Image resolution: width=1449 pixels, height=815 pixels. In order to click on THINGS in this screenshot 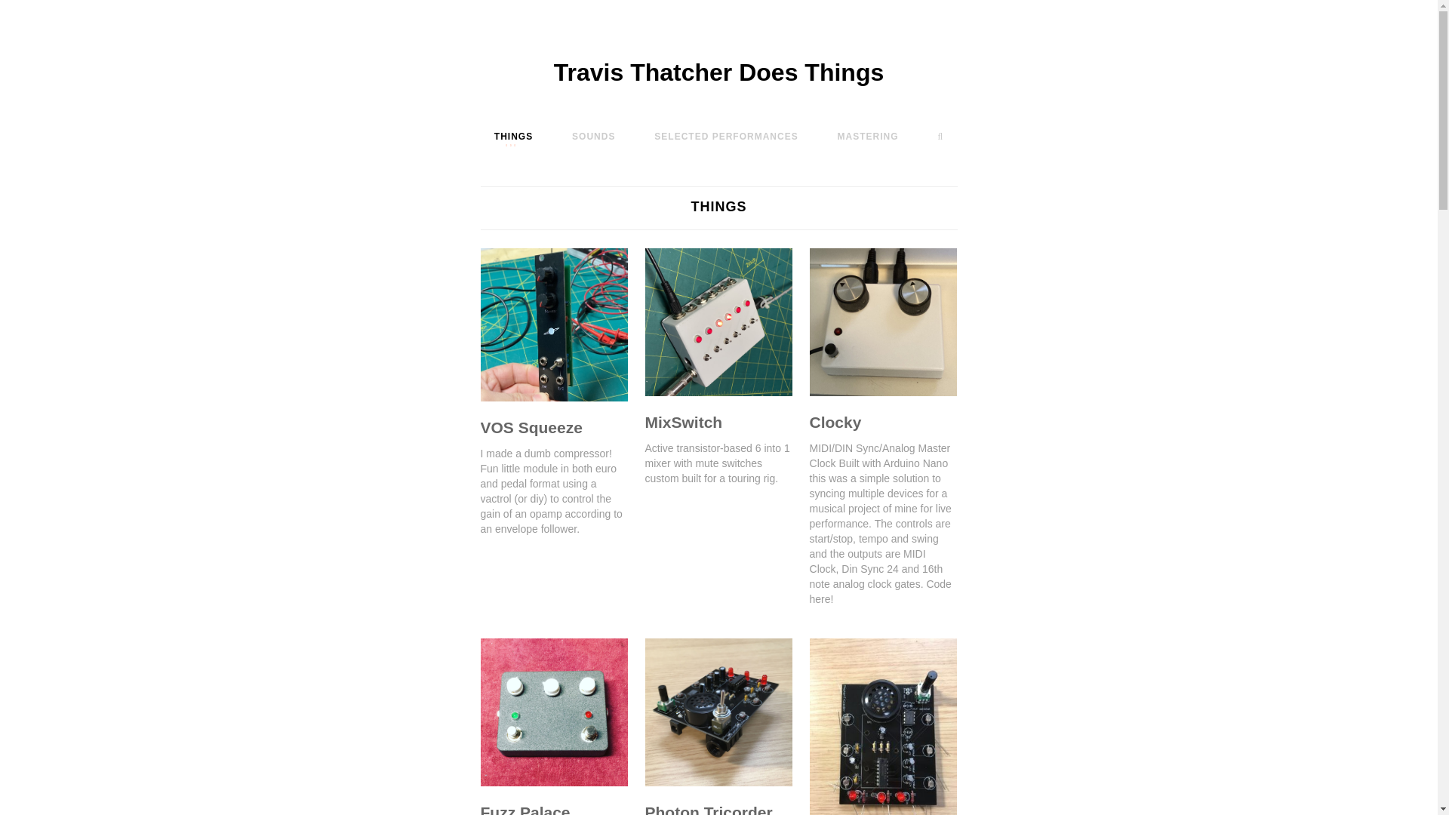, I will do `click(513, 136)`.